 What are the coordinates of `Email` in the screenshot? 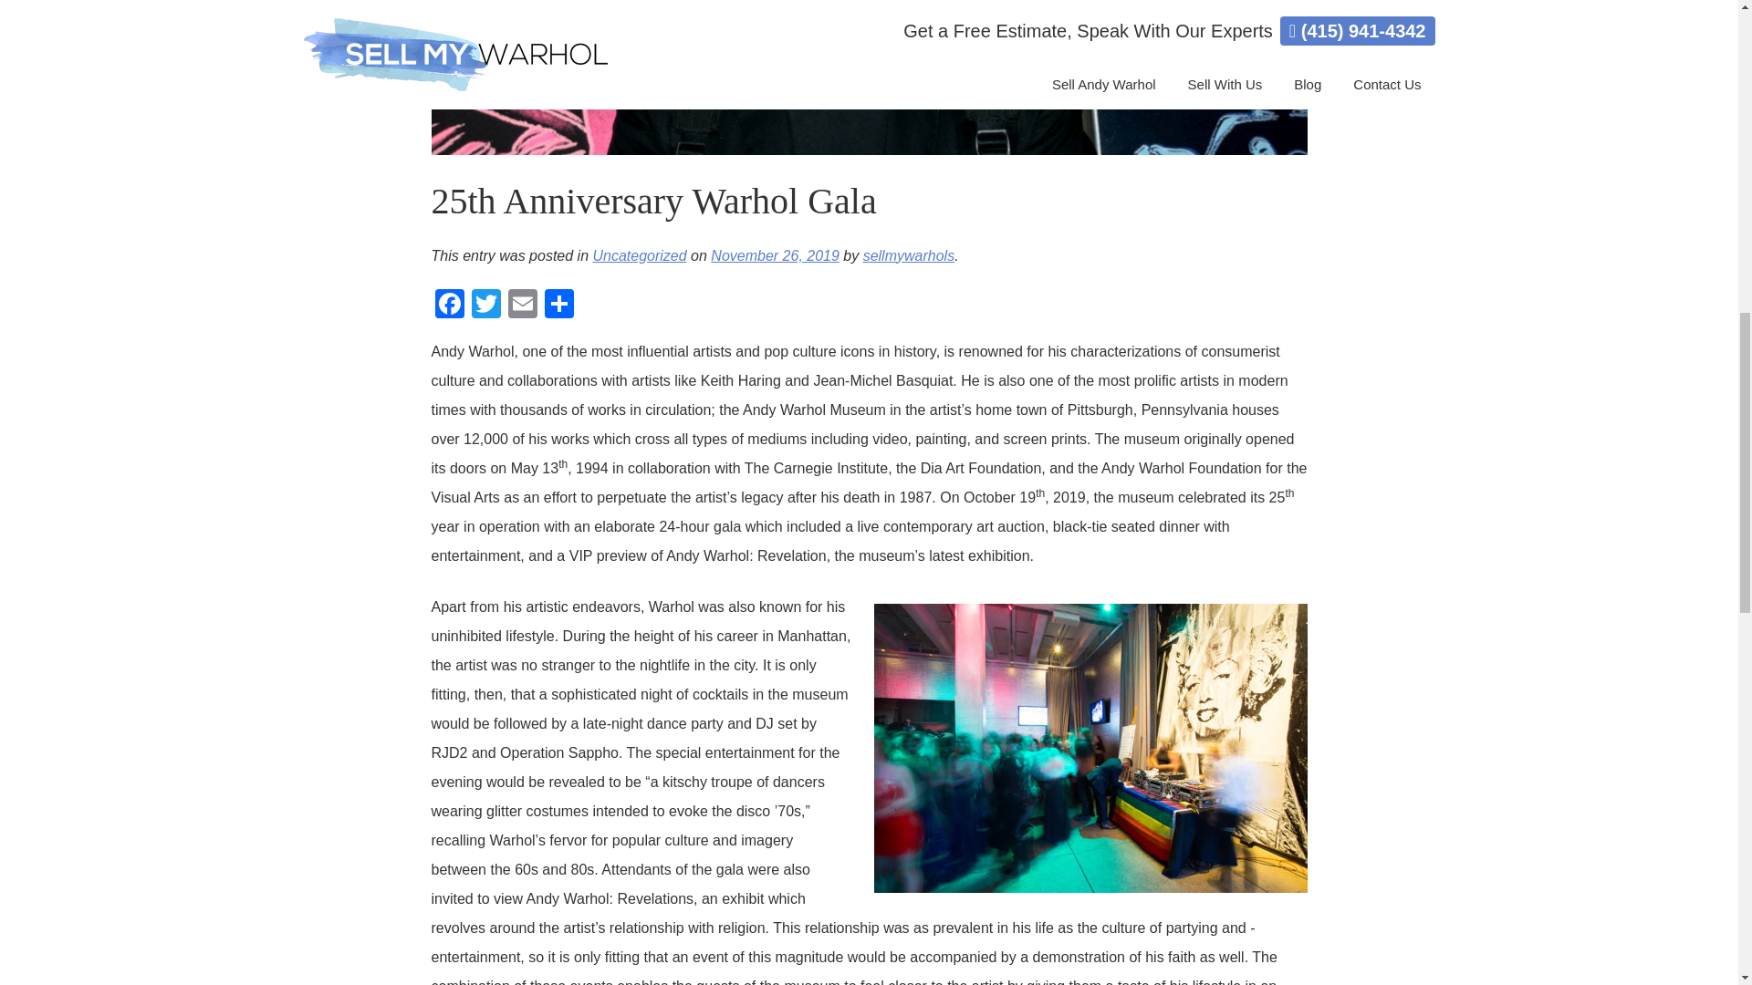 It's located at (522, 305).